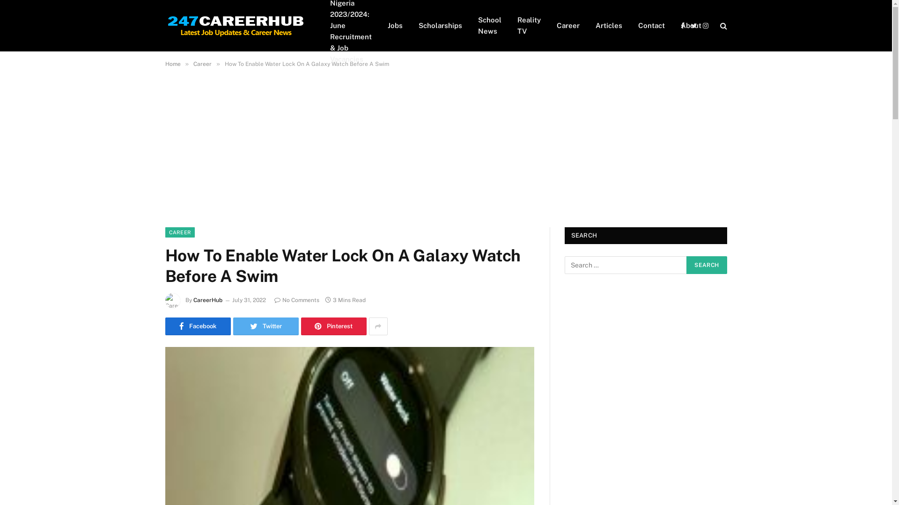  Describe the element at coordinates (683, 25) in the screenshot. I see `Facebook` at that location.